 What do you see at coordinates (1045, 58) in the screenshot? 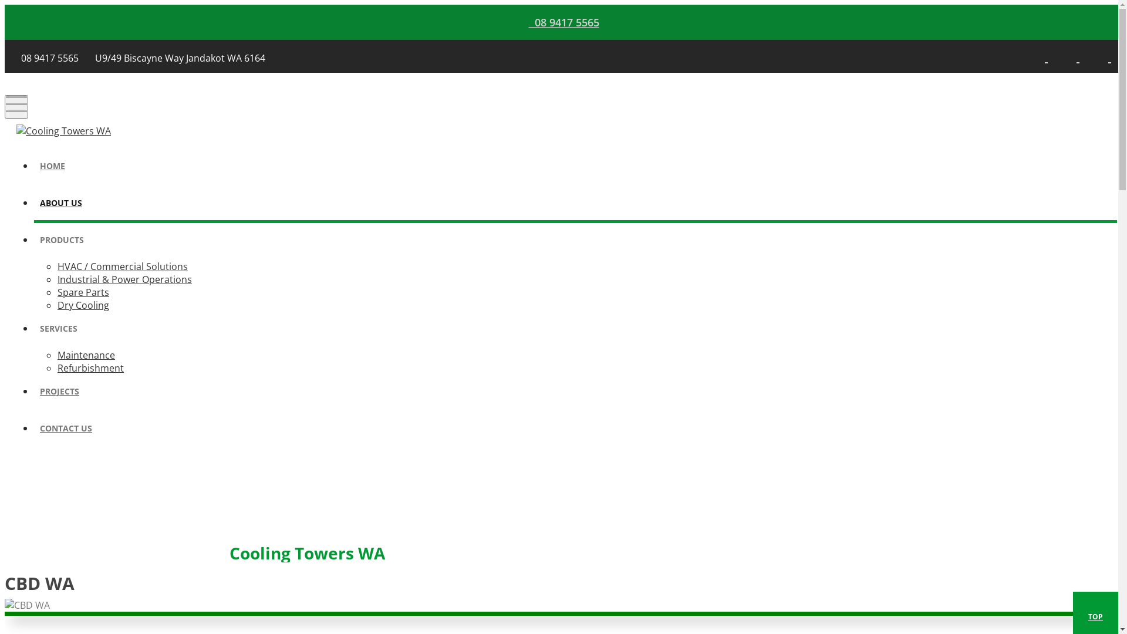
I see ` ` at bounding box center [1045, 58].